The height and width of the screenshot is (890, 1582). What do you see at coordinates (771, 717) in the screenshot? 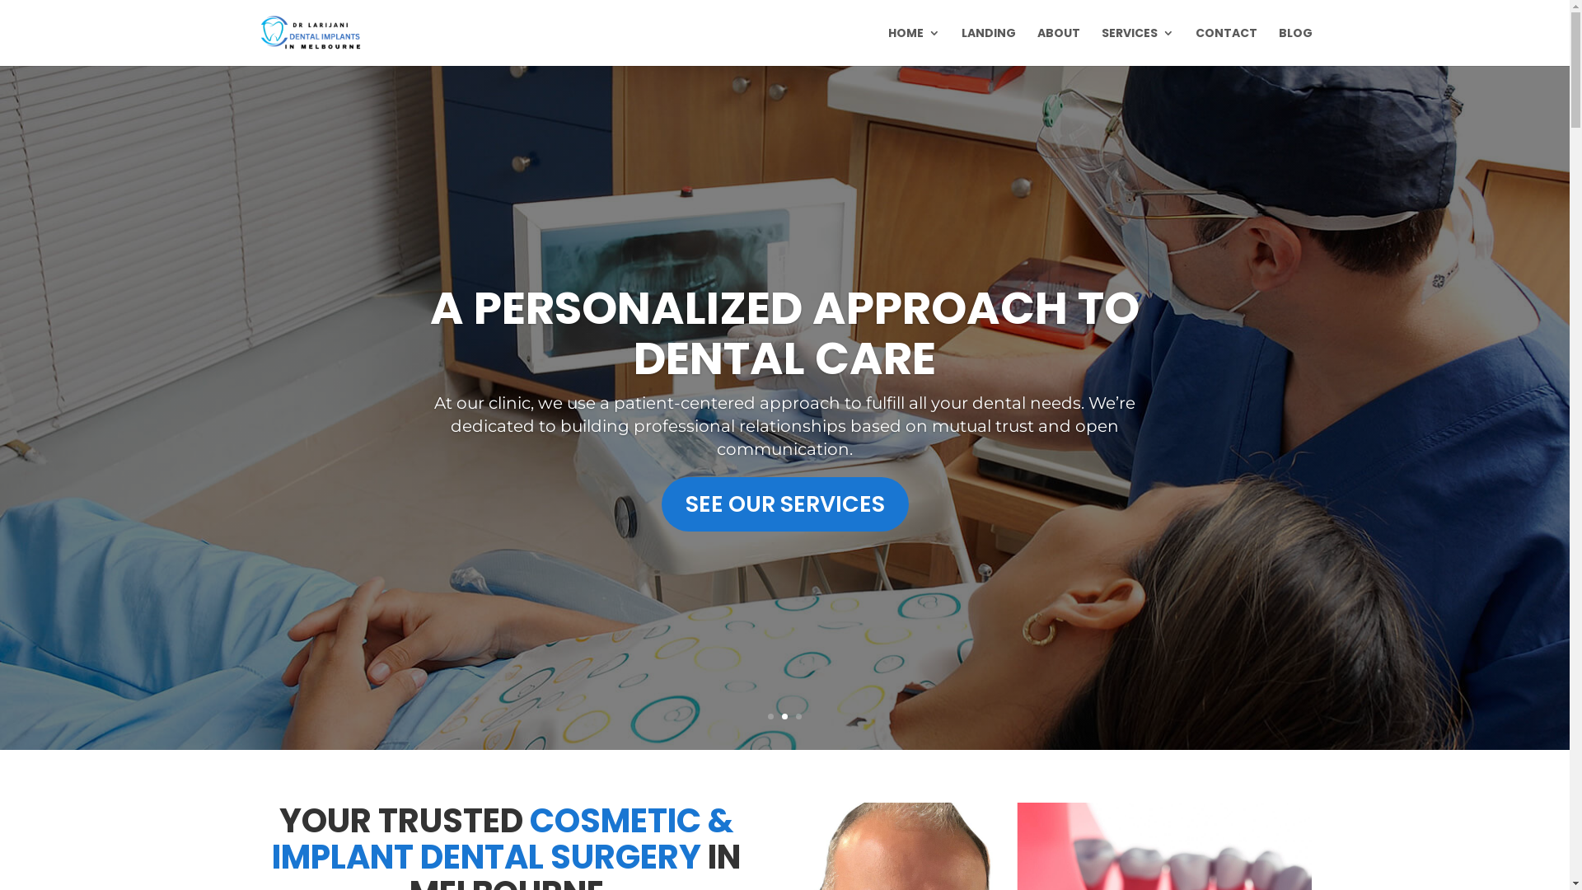
I see `1` at bounding box center [771, 717].